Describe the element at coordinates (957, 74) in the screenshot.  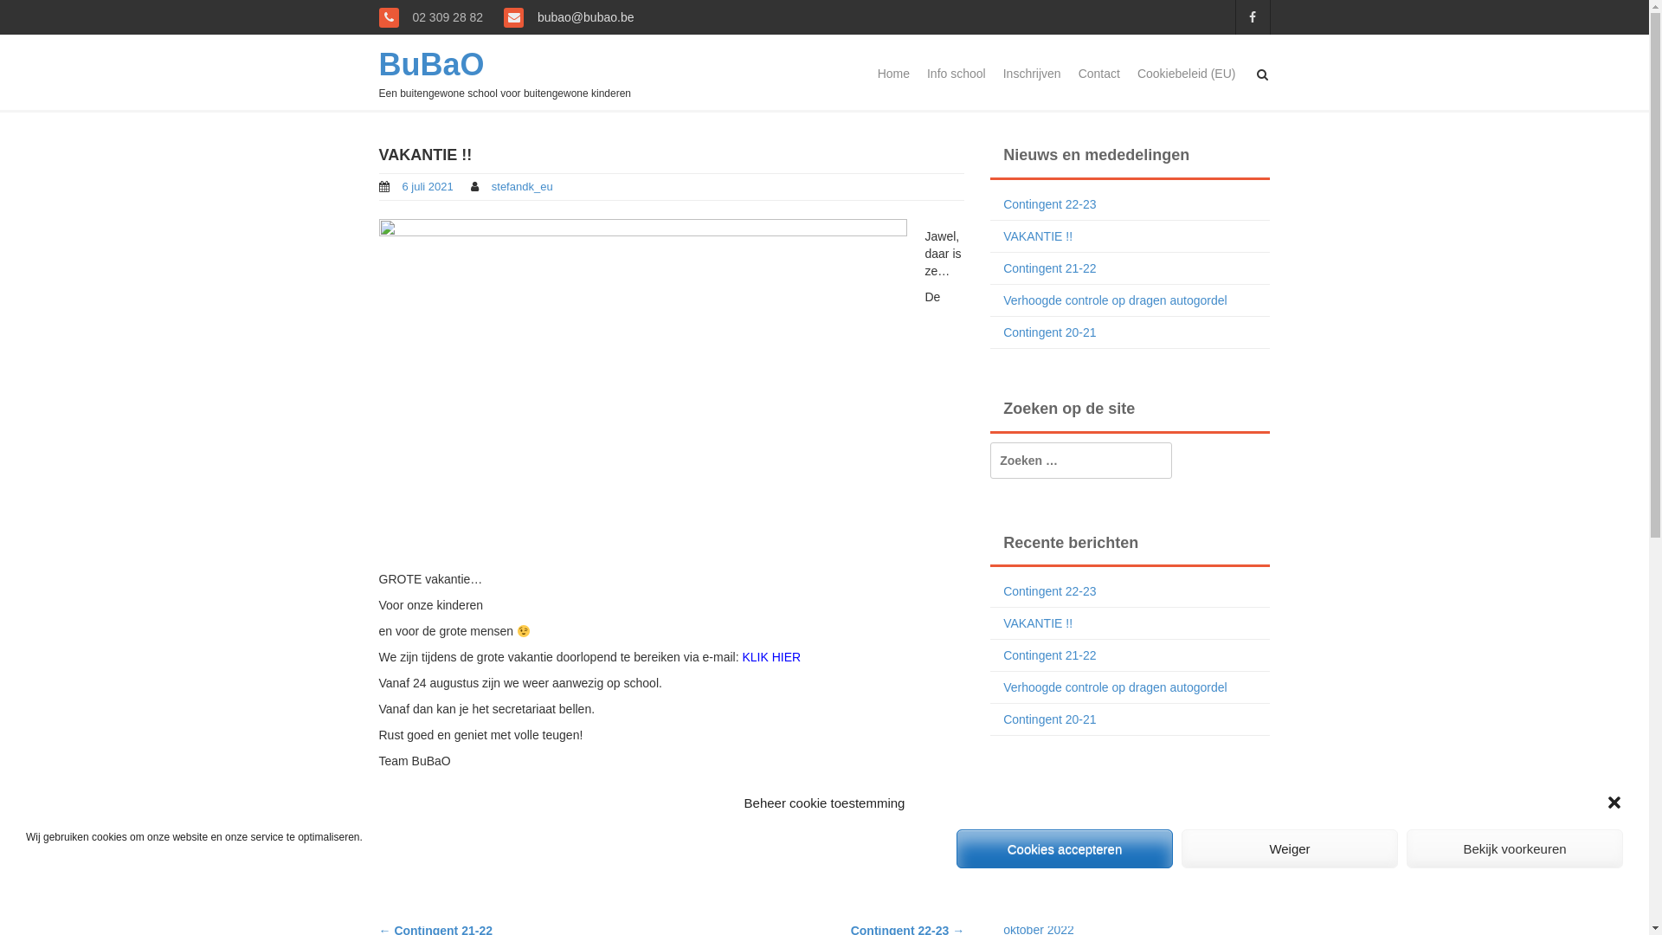
I see `Info school` at that location.